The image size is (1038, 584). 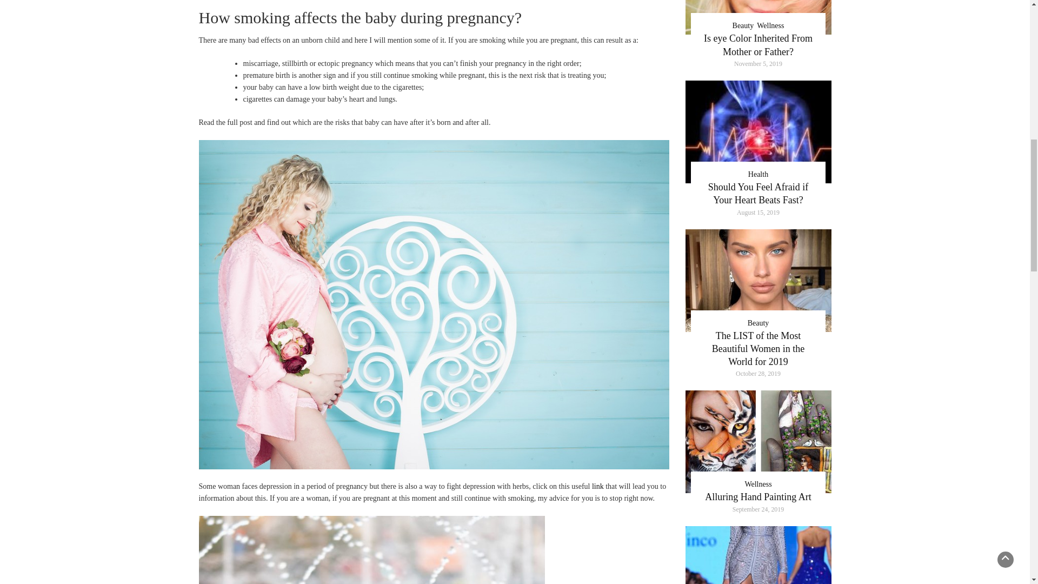 What do you see at coordinates (758, 174) in the screenshot?
I see `Health` at bounding box center [758, 174].